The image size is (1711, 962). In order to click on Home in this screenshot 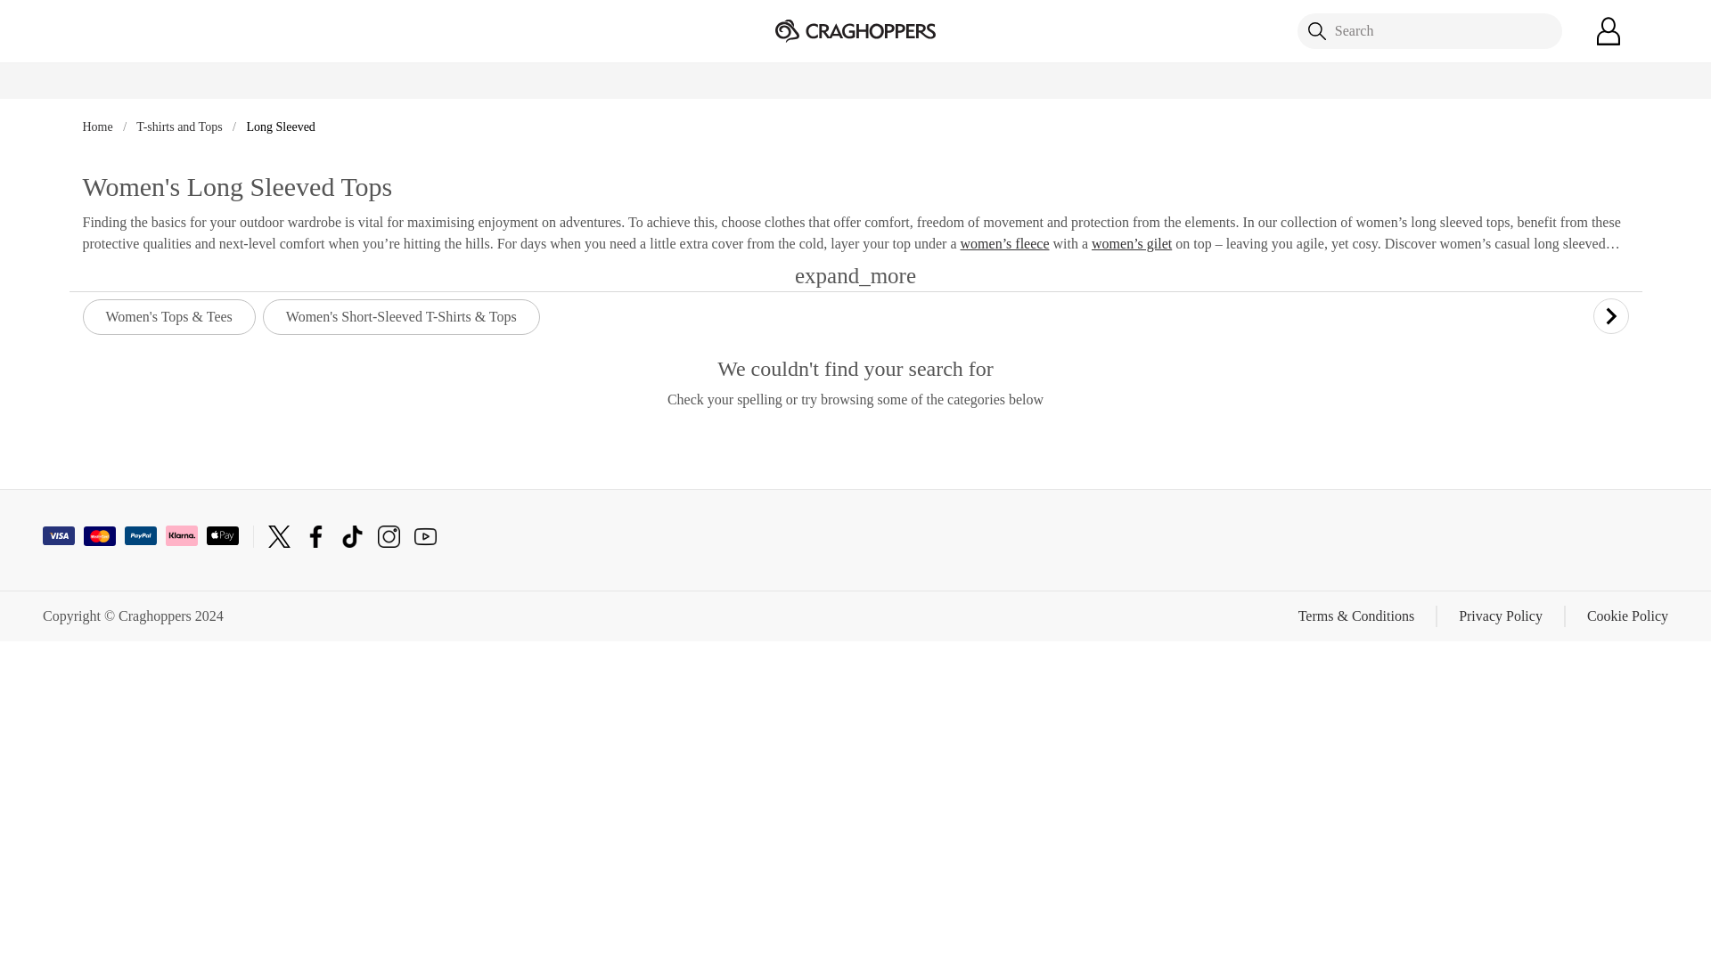, I will do `click(99, 126)`.